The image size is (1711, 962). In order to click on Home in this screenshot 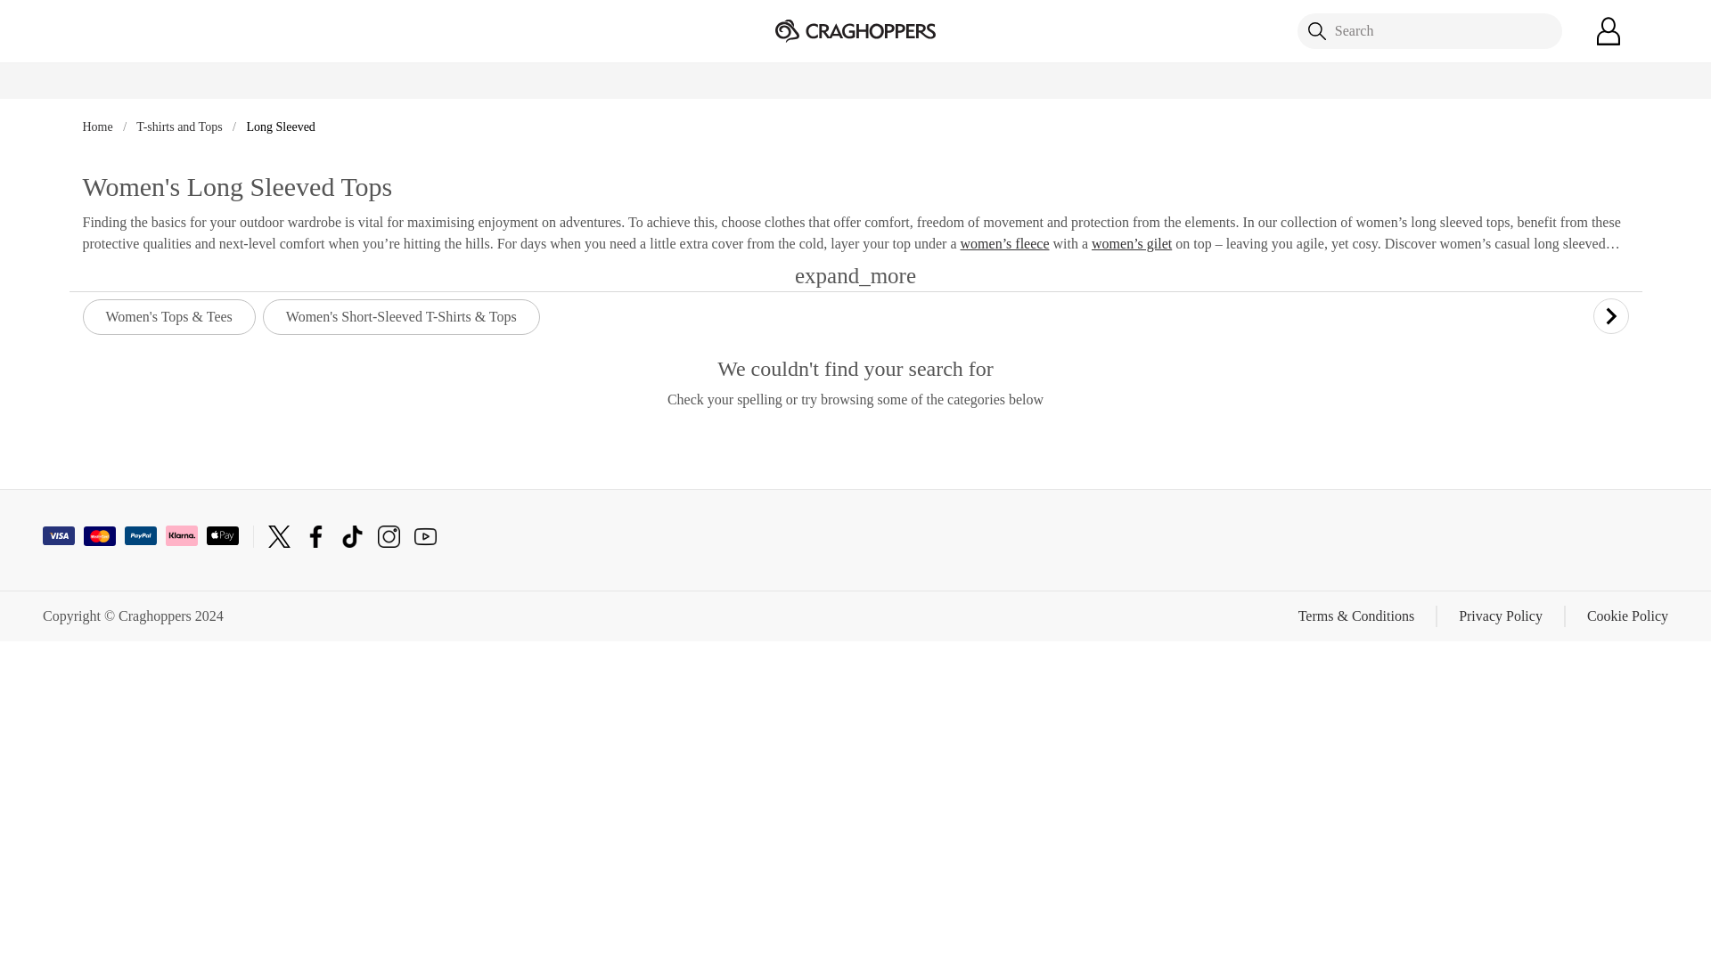, I will do `click(99, 126)`.